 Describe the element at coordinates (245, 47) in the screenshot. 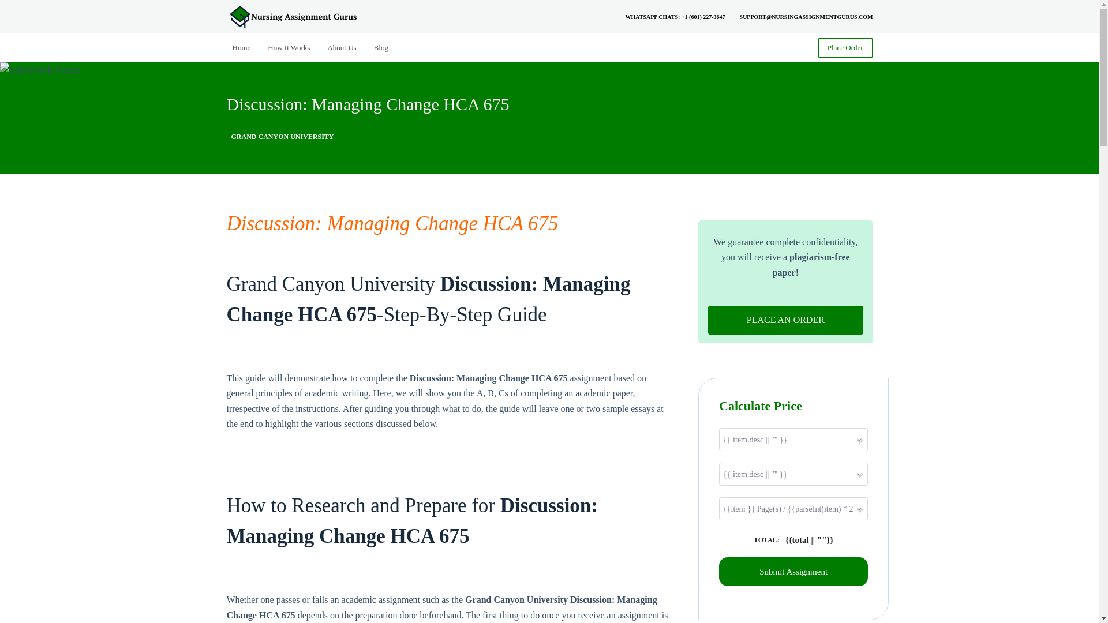

I see `Home` at that location.